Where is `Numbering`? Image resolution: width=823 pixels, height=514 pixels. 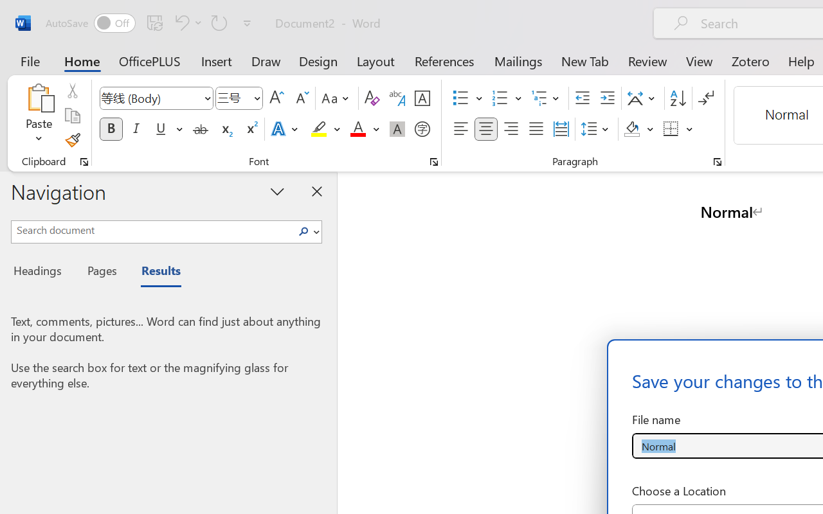 Numbering is located at coordinates (507, 98).